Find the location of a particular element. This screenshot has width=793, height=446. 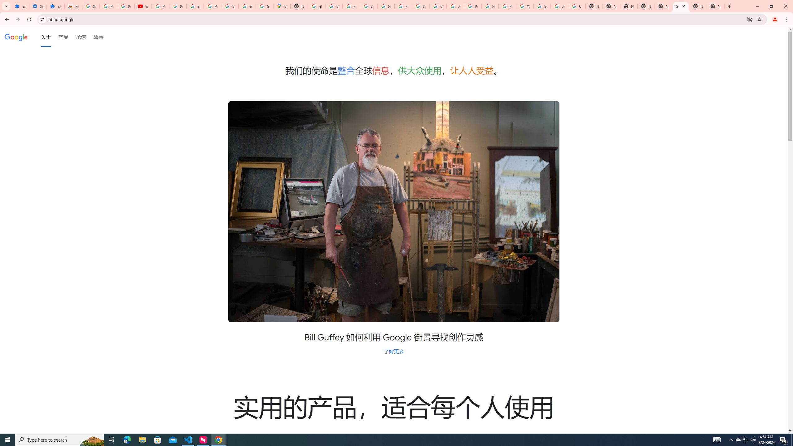

New Tab is located at coordinates (716, 6).